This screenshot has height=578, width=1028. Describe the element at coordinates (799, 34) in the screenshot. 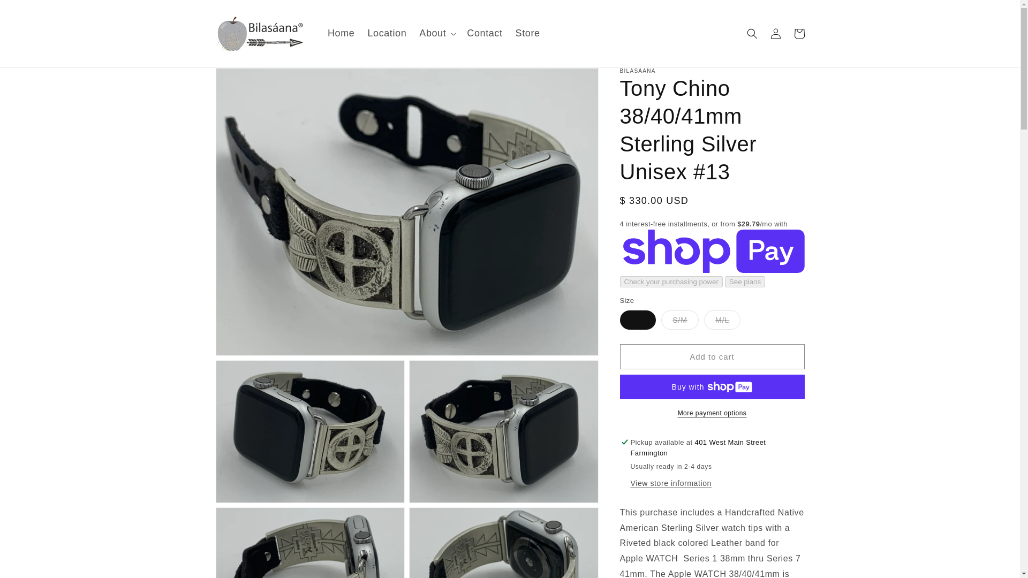

I see `Cart` at that location.